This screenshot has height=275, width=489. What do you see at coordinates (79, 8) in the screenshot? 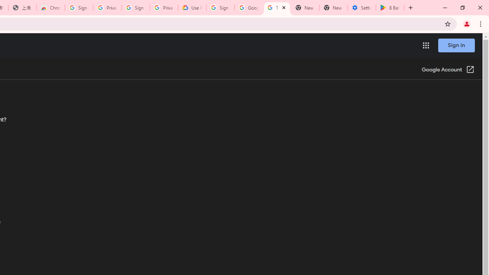
I see `Sign in - Google Accounts` at bounding box center [79, 8].